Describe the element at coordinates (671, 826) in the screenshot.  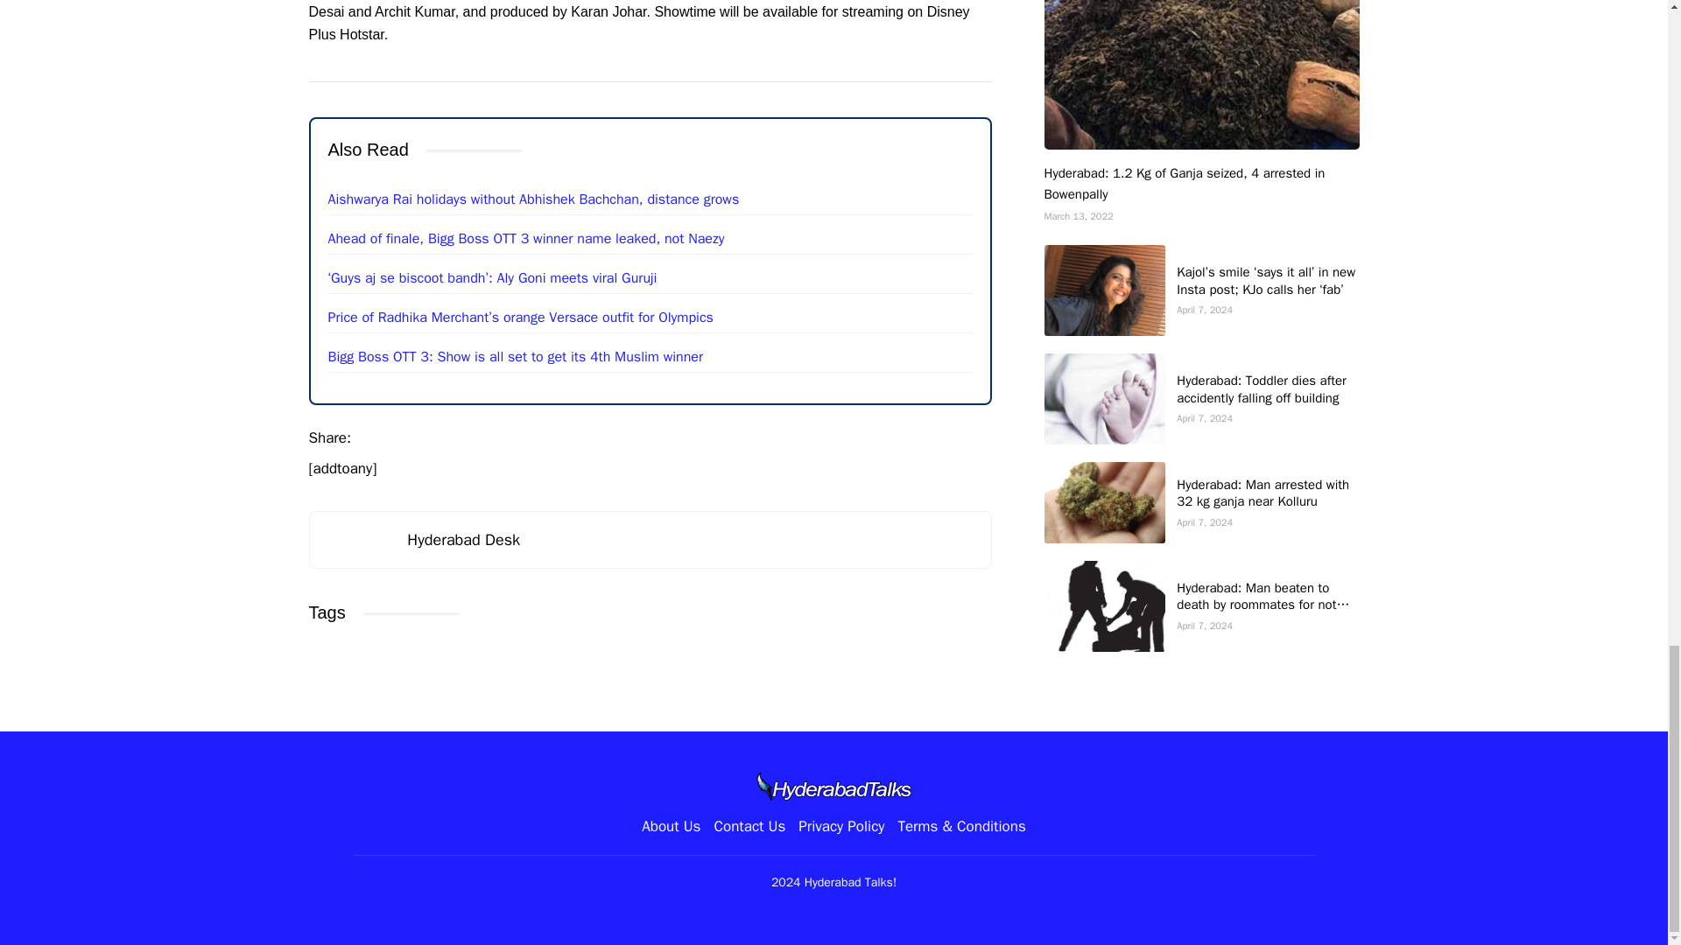
I see `About Us` at that location.